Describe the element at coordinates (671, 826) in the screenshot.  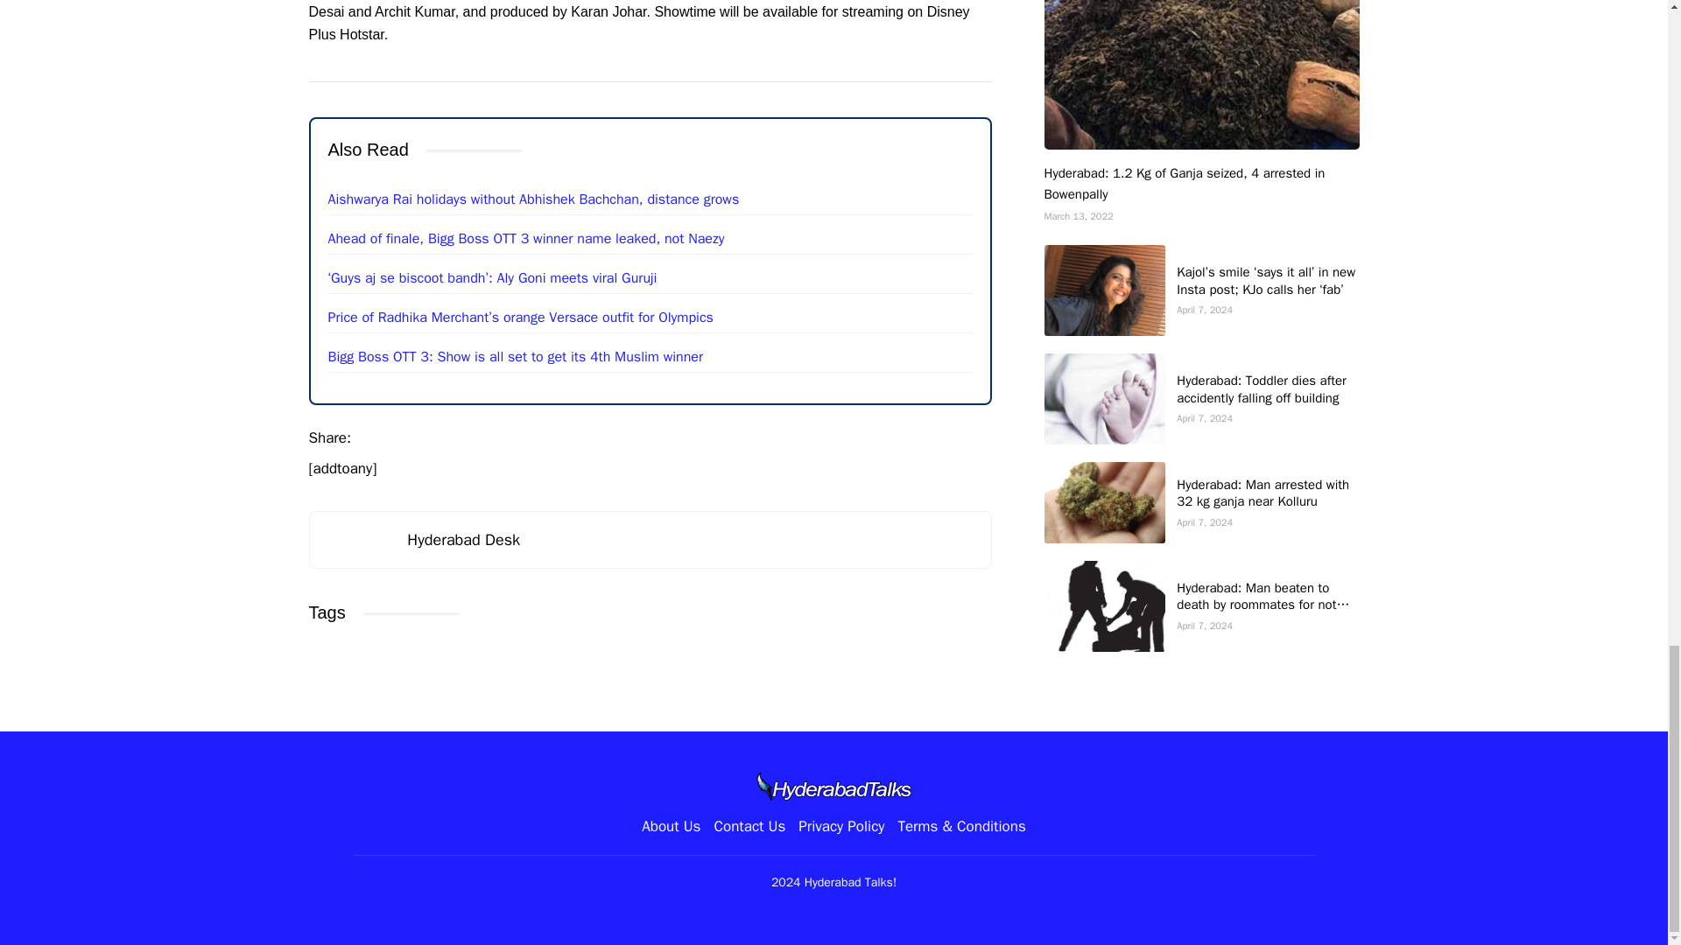
I see `About Us` at that location.